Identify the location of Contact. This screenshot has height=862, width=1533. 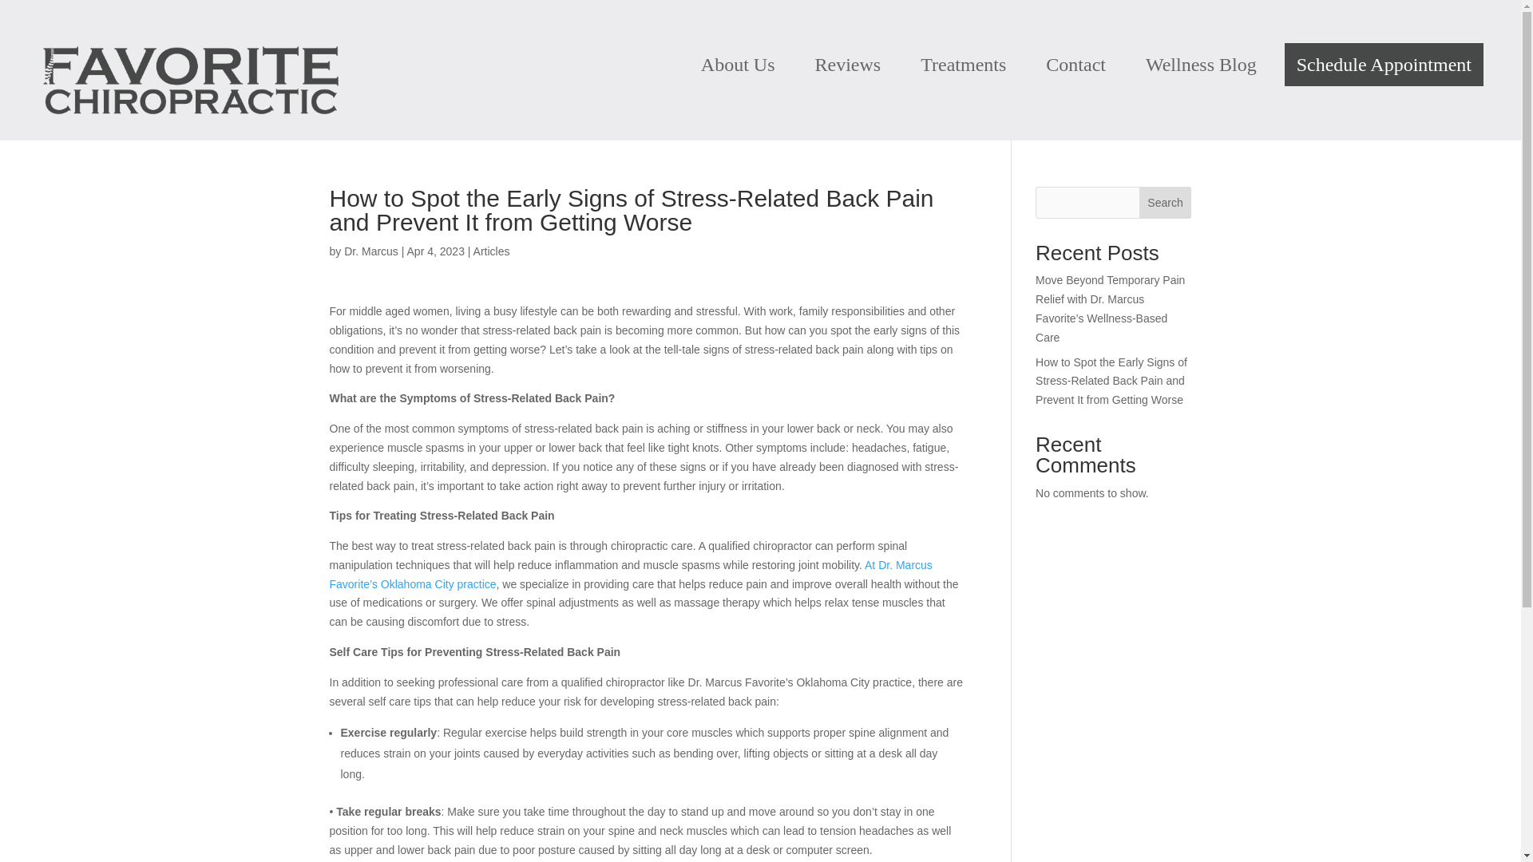
(1075, 65).